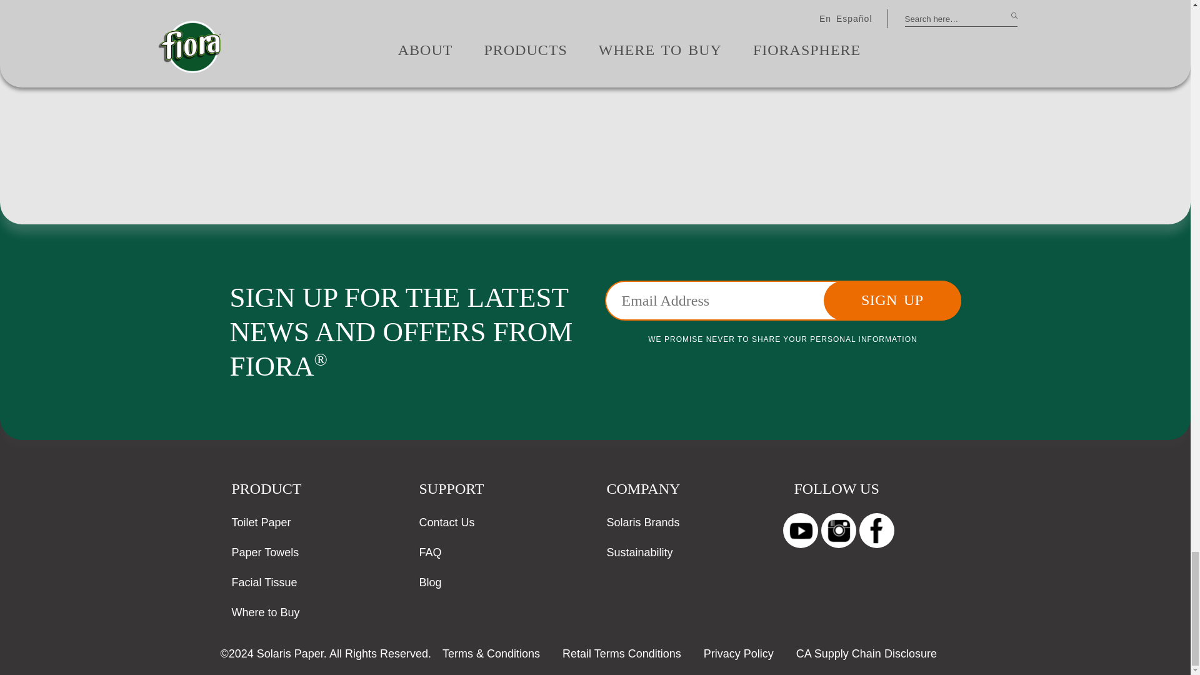 The width and height of the screenshot is (1200, 675). Describe the element at coordinates (642, 527) in the screenshot. I see `Solaris Brands` at that location.